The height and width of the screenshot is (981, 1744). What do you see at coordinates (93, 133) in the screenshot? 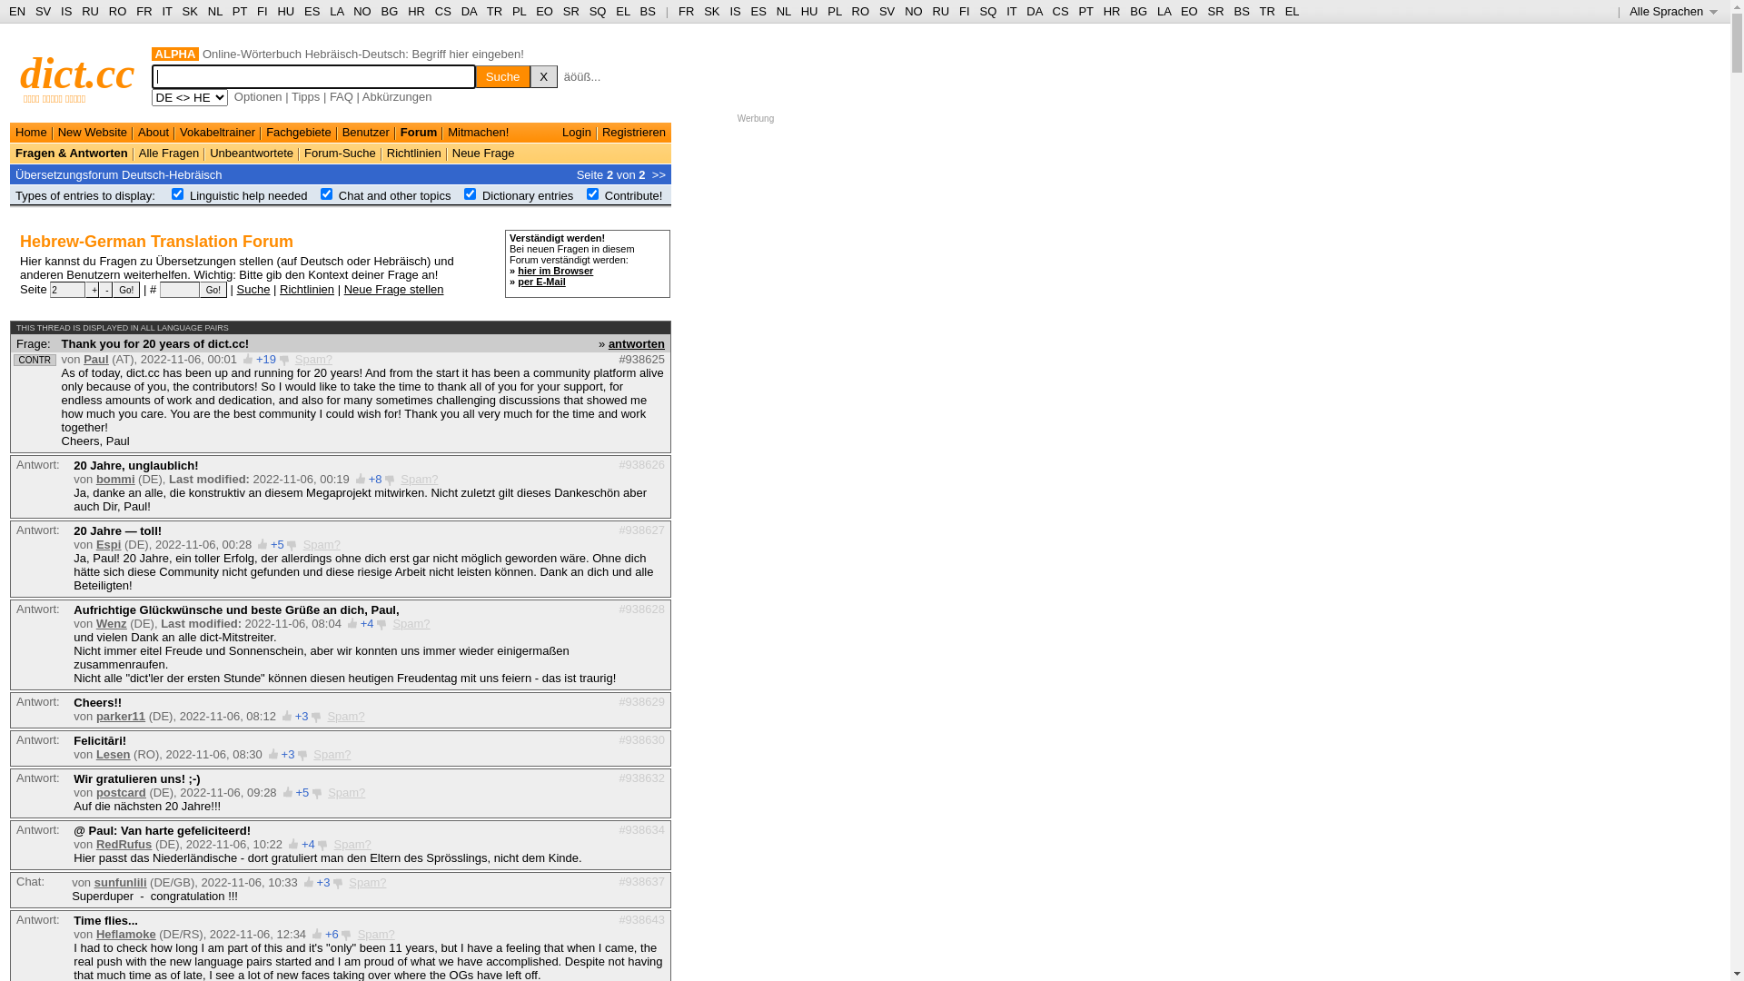
I see `New Website` at bounding box center [93, 133].